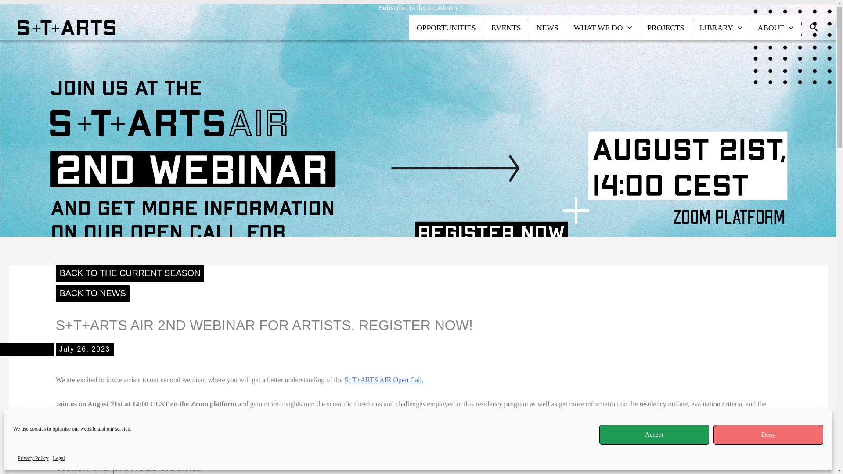 The image size is (843, 474). Describe the element at coordinates (654, 434) in the screenshot. I see `Accept` at that location.